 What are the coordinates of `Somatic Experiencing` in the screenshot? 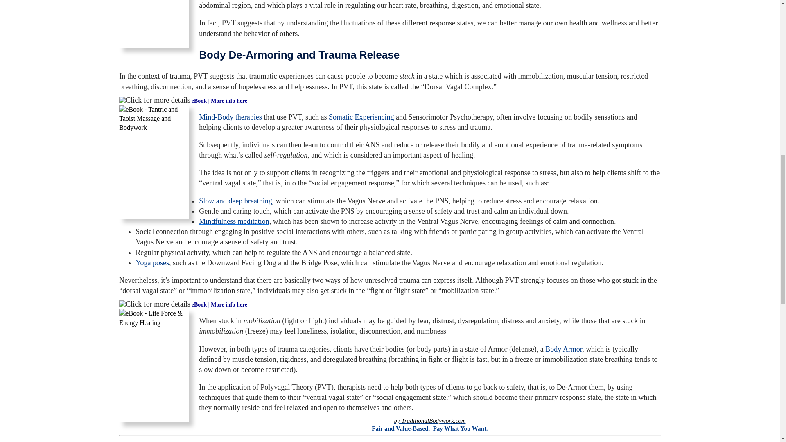 It's located at (361, 117).